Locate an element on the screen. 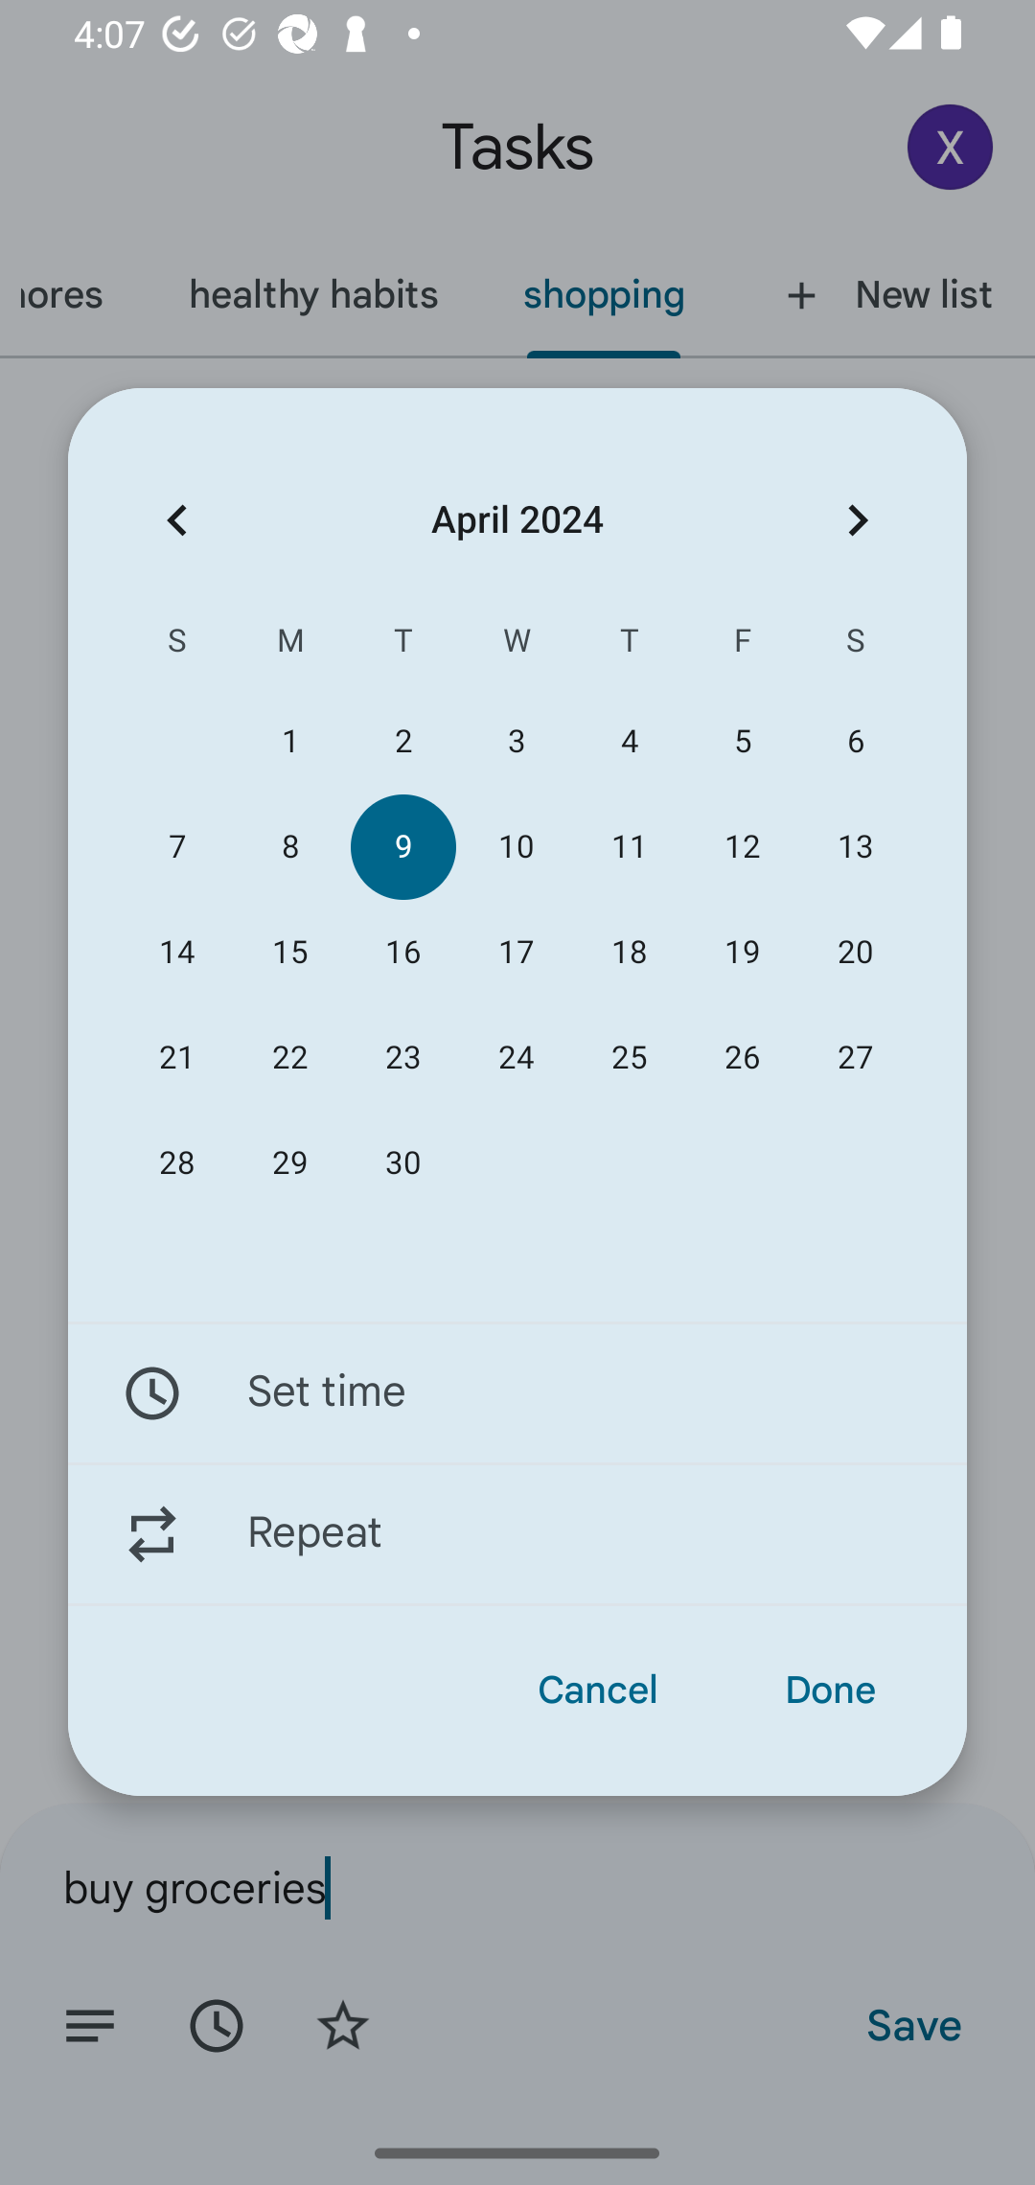  Next month is located at coordinates (858, 519).